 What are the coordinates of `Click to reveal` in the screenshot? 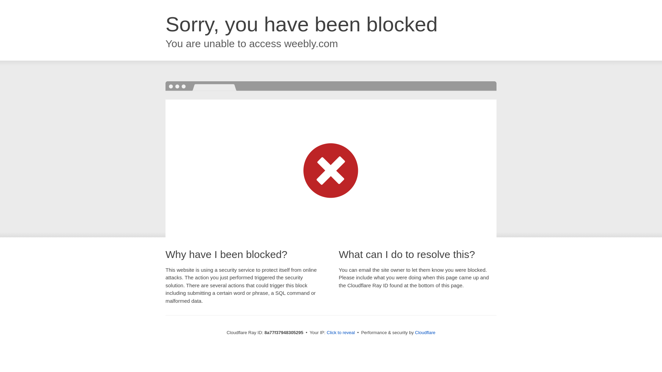 It's located at (341, 333).